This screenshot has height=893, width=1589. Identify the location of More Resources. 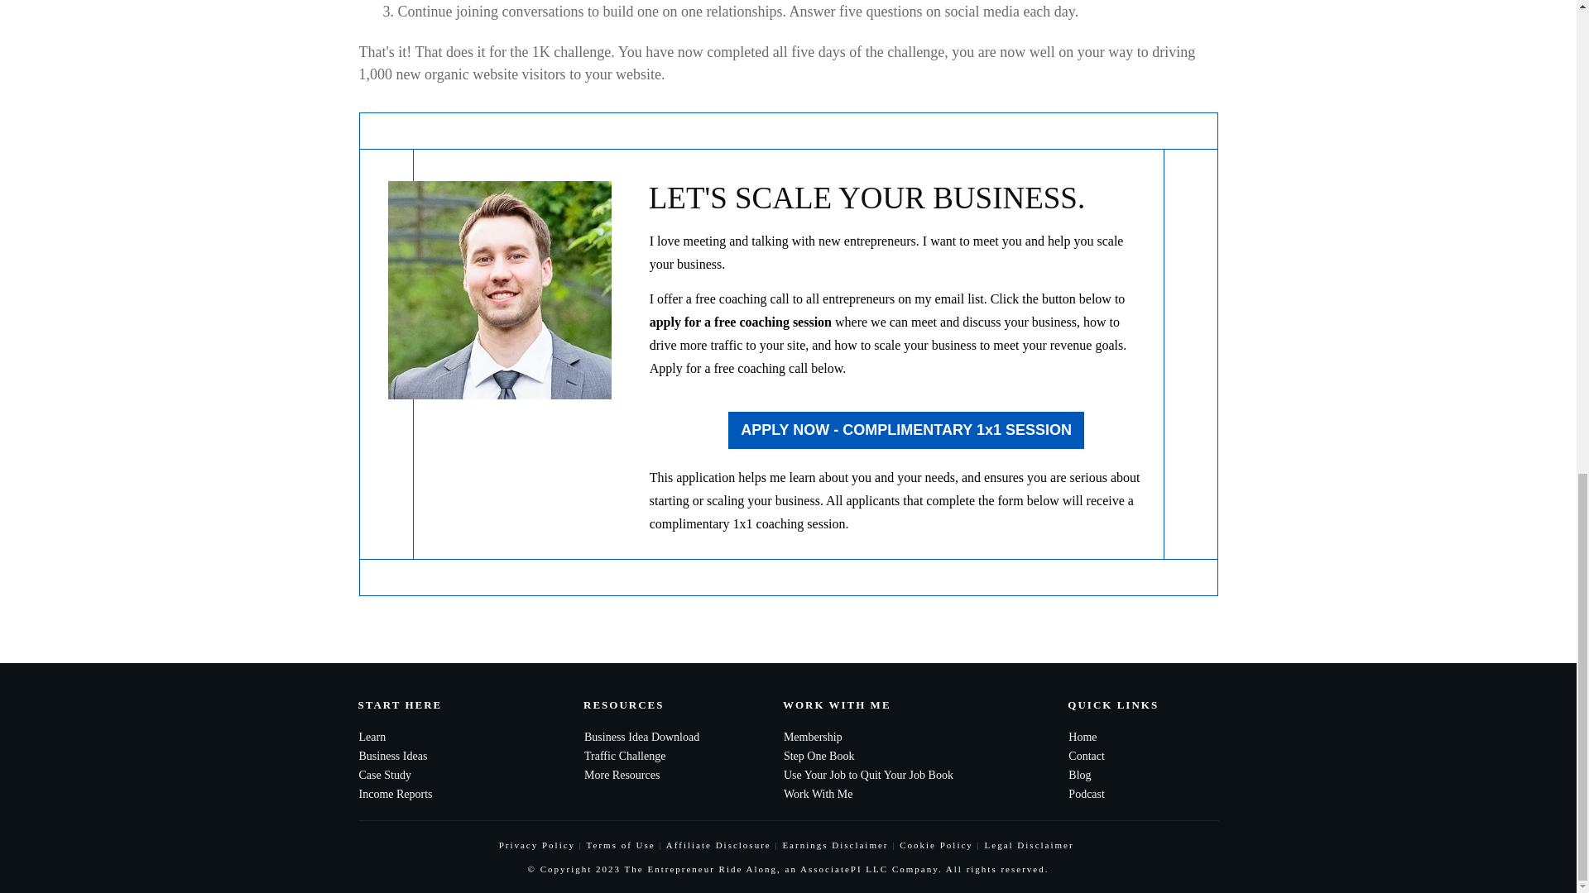
(622, 775).